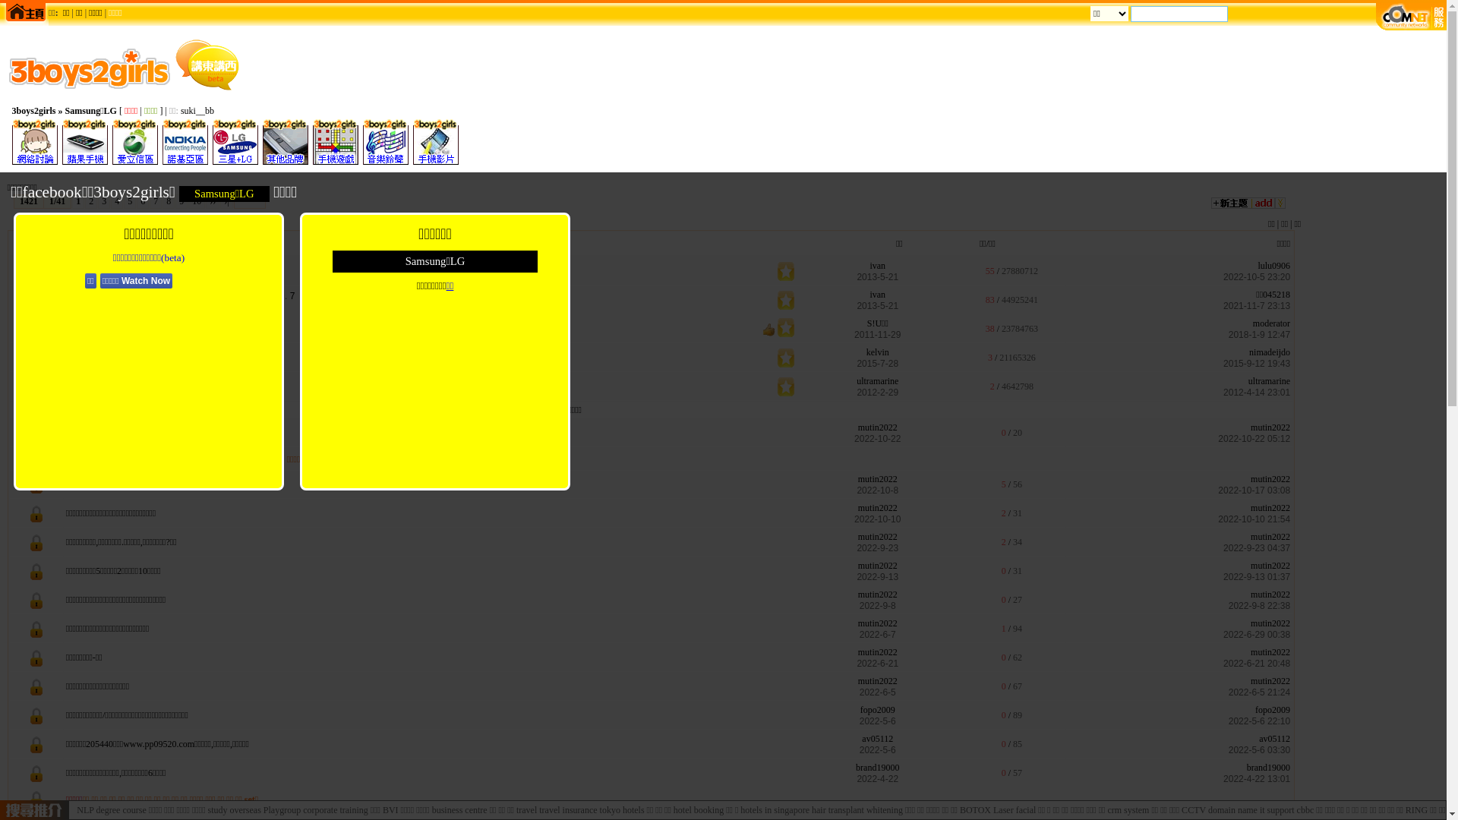 This screenshot has height=820, width=1458. Describe the element at coordinates (1274, 739) in the screenshot. I see `av05112` at that location.